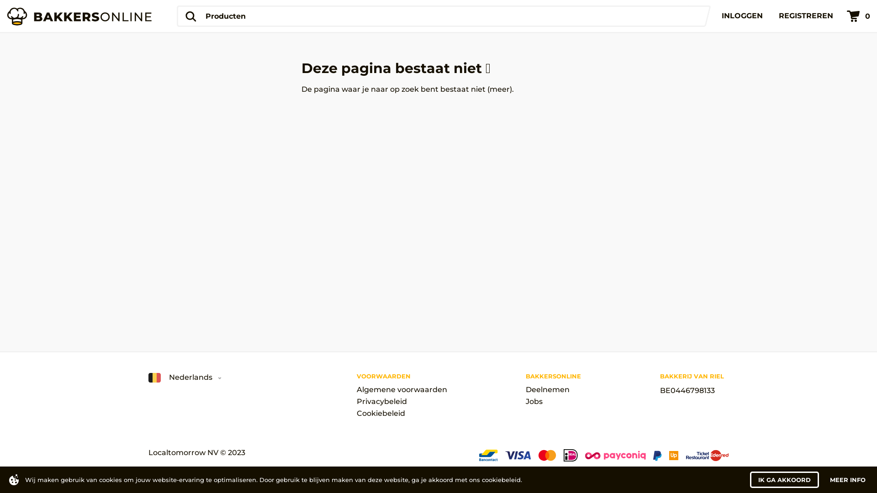 The image size is (877, 493). What do you see at coordinates (185, 378) in the screenshot?
I see `Nederlands` at bounding box center [185, 378].